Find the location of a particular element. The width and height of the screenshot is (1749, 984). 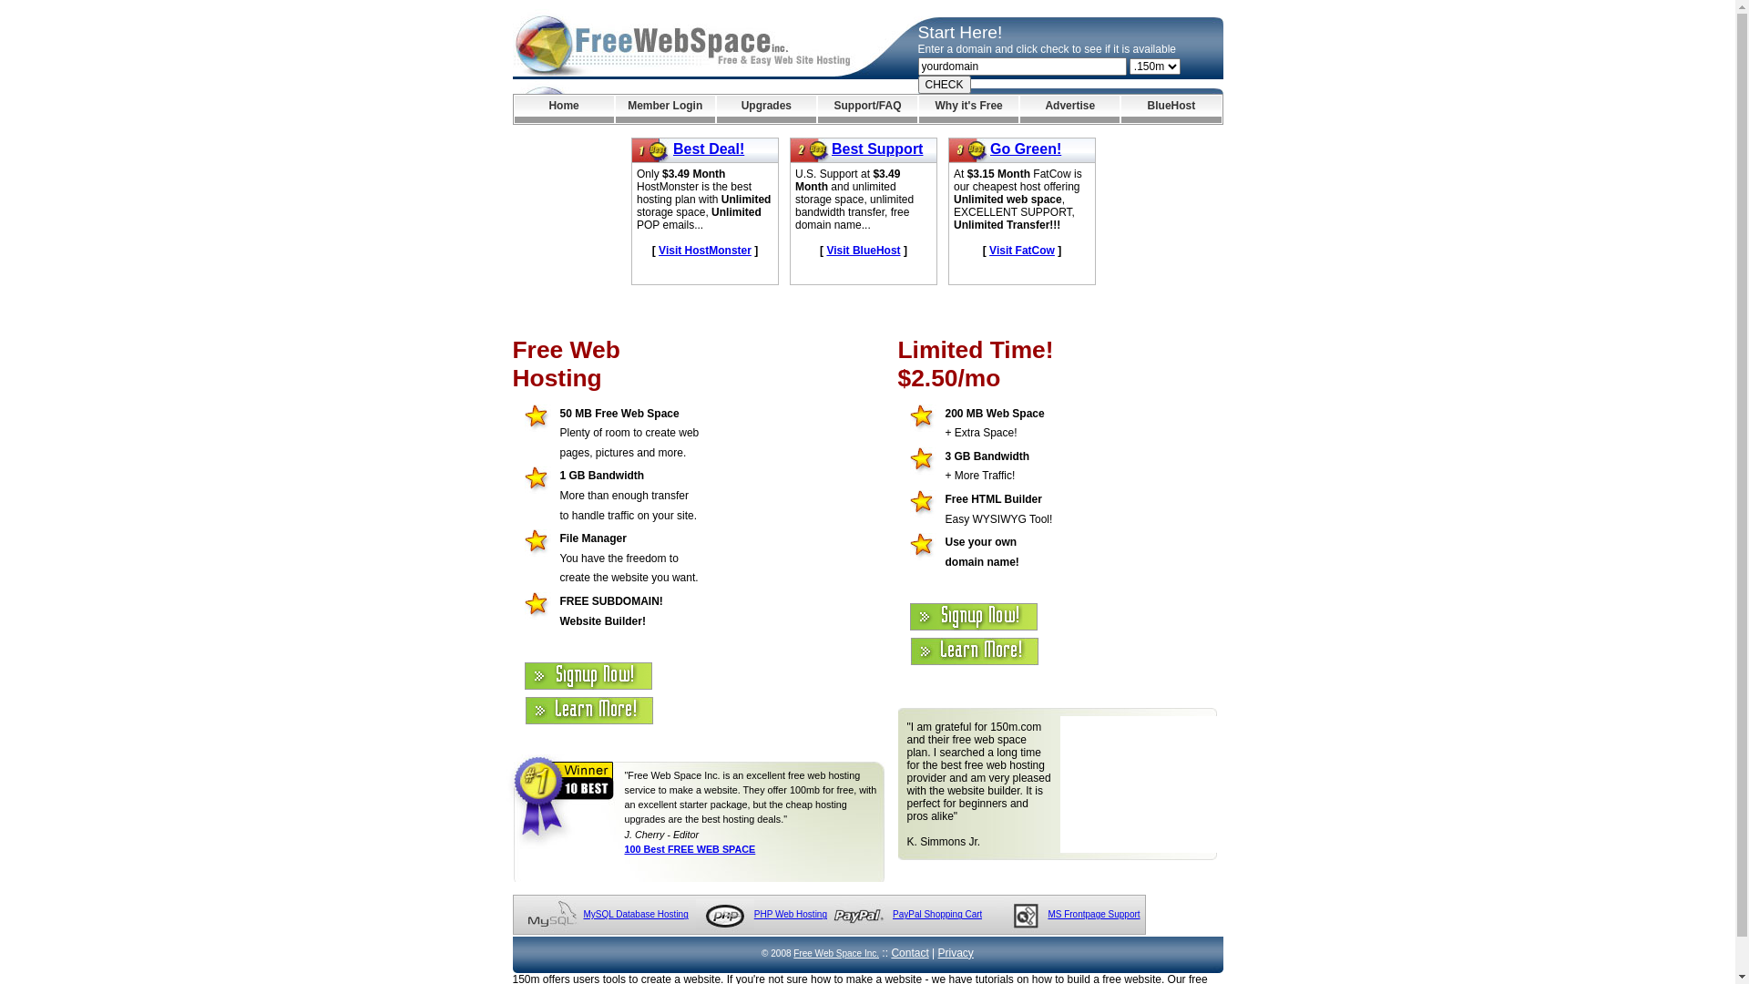

Contact is located at coordinates (909, 953).